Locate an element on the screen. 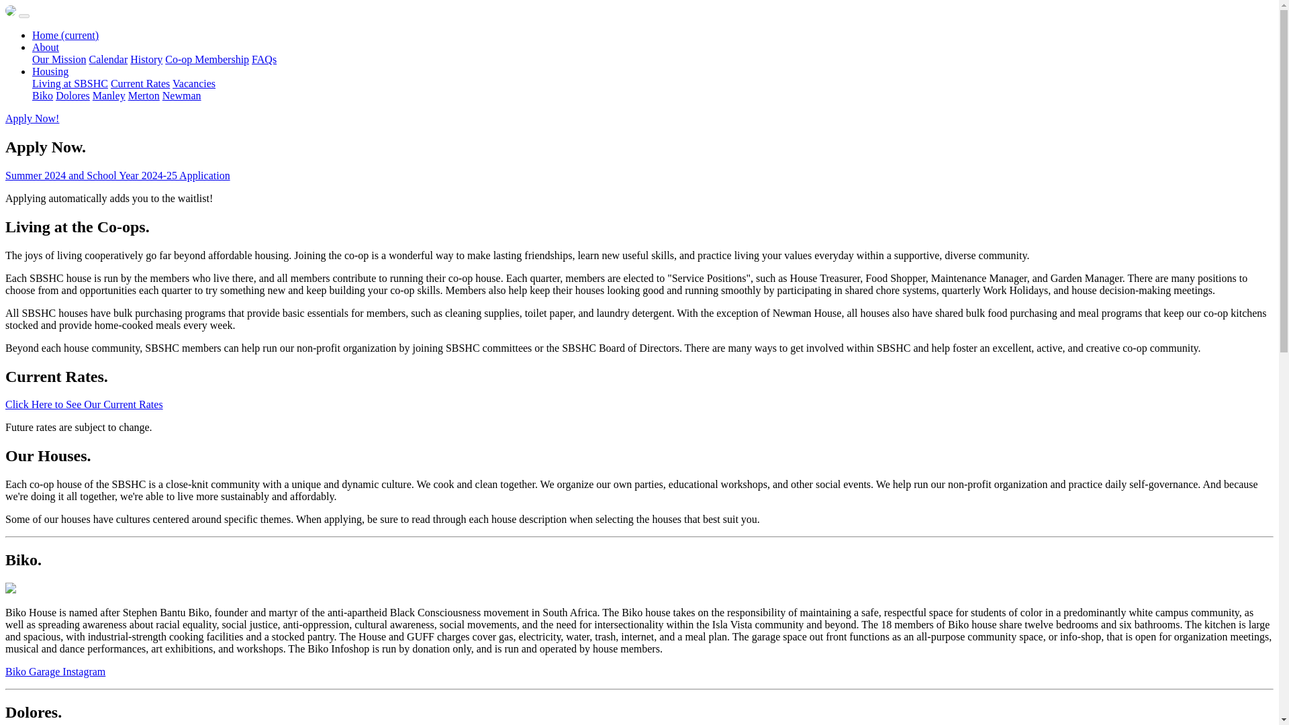 This screenshot has height=725, width=1289. Newman is located at coordinates (181, 95).